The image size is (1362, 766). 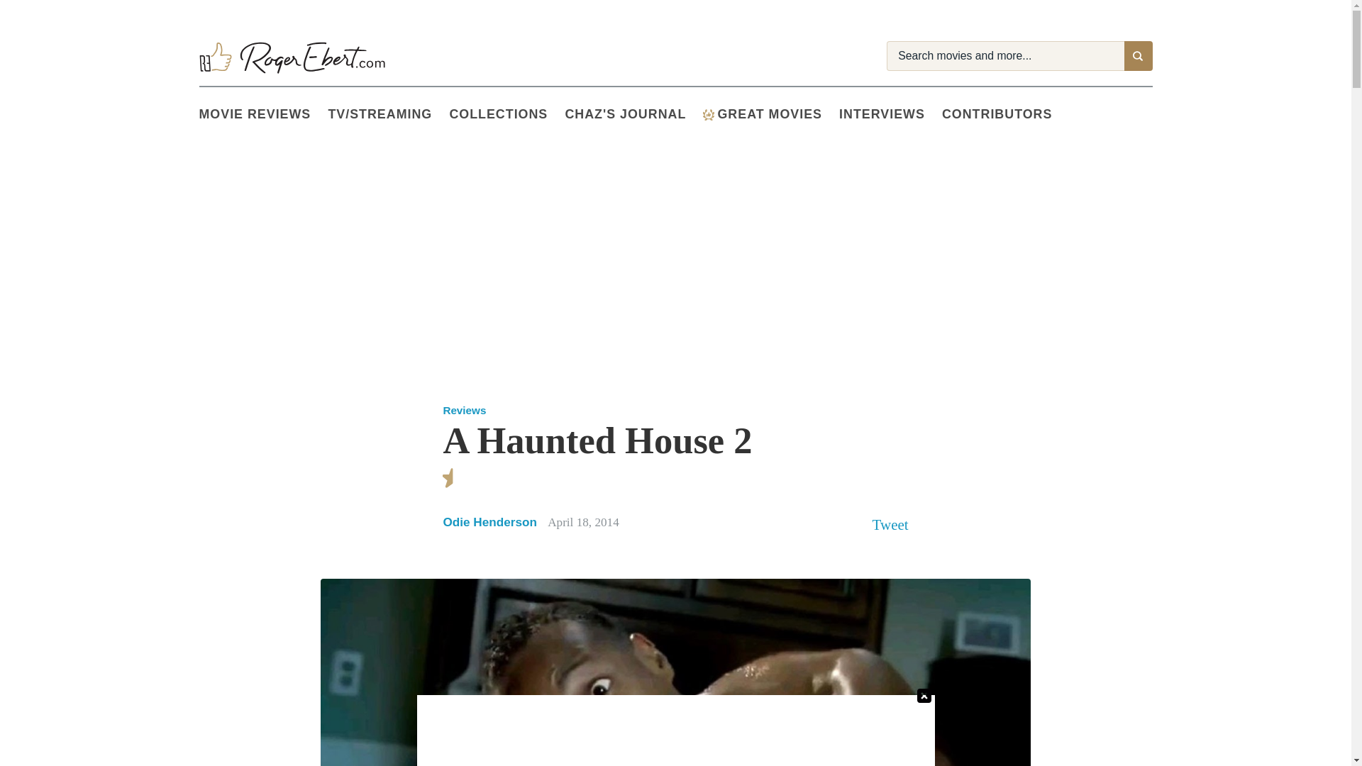 I want to click on Odie Henderson, so click(x=489, y=522).